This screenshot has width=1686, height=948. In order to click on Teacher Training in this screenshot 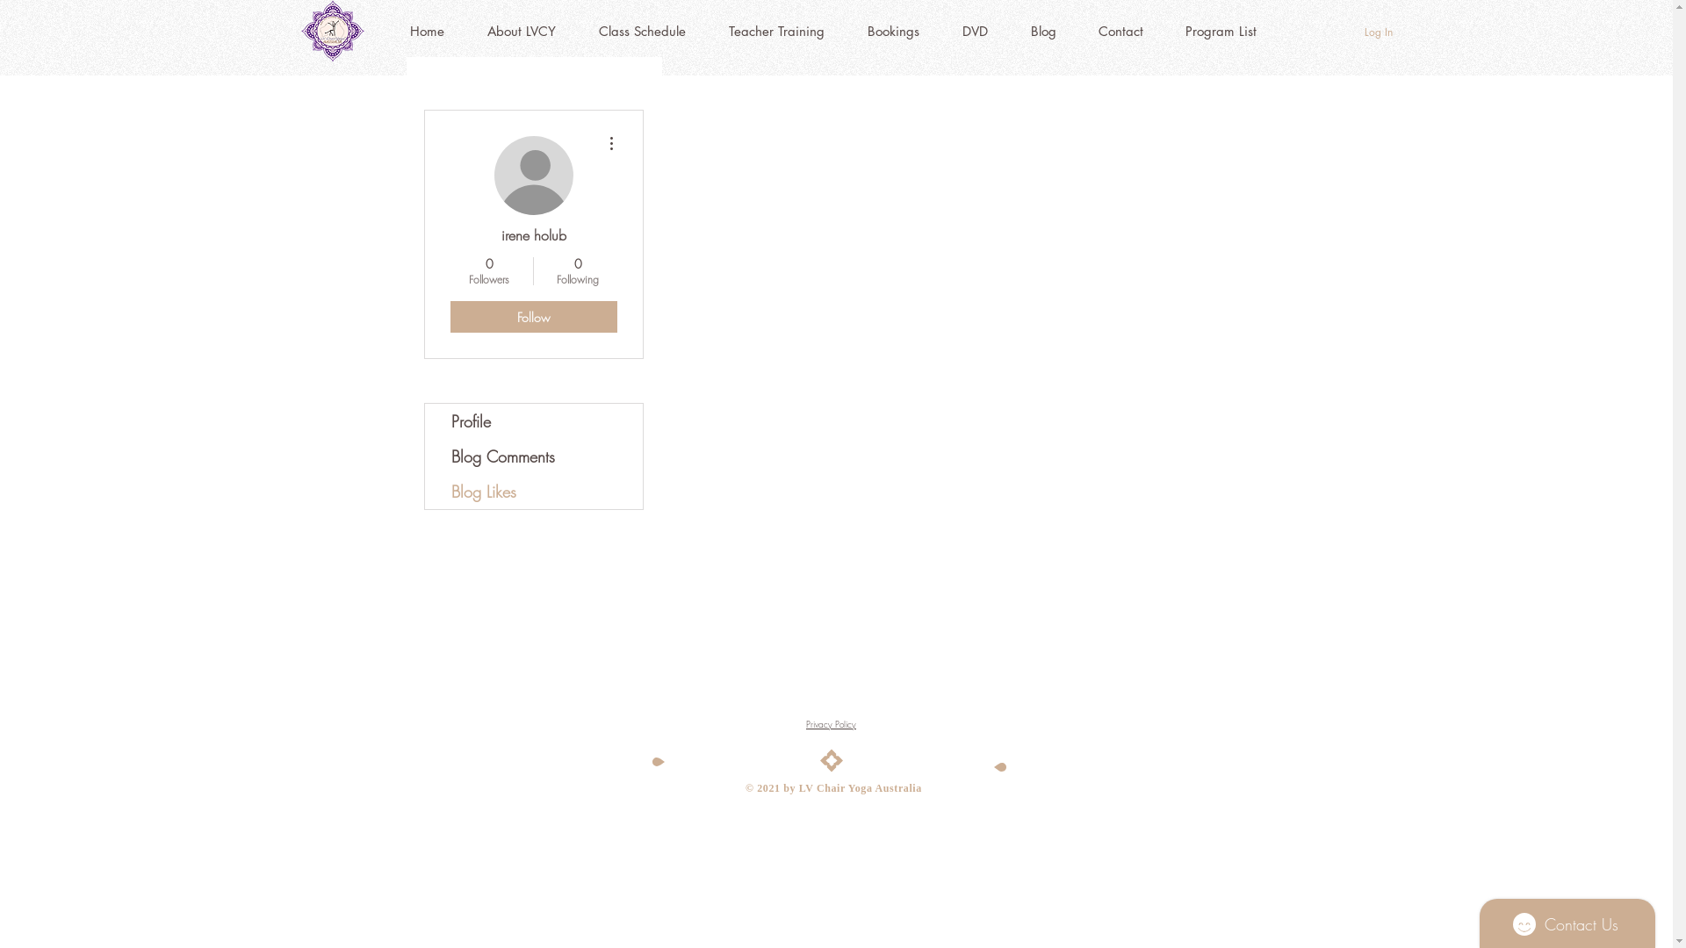, I will do `click(777, 32)`.